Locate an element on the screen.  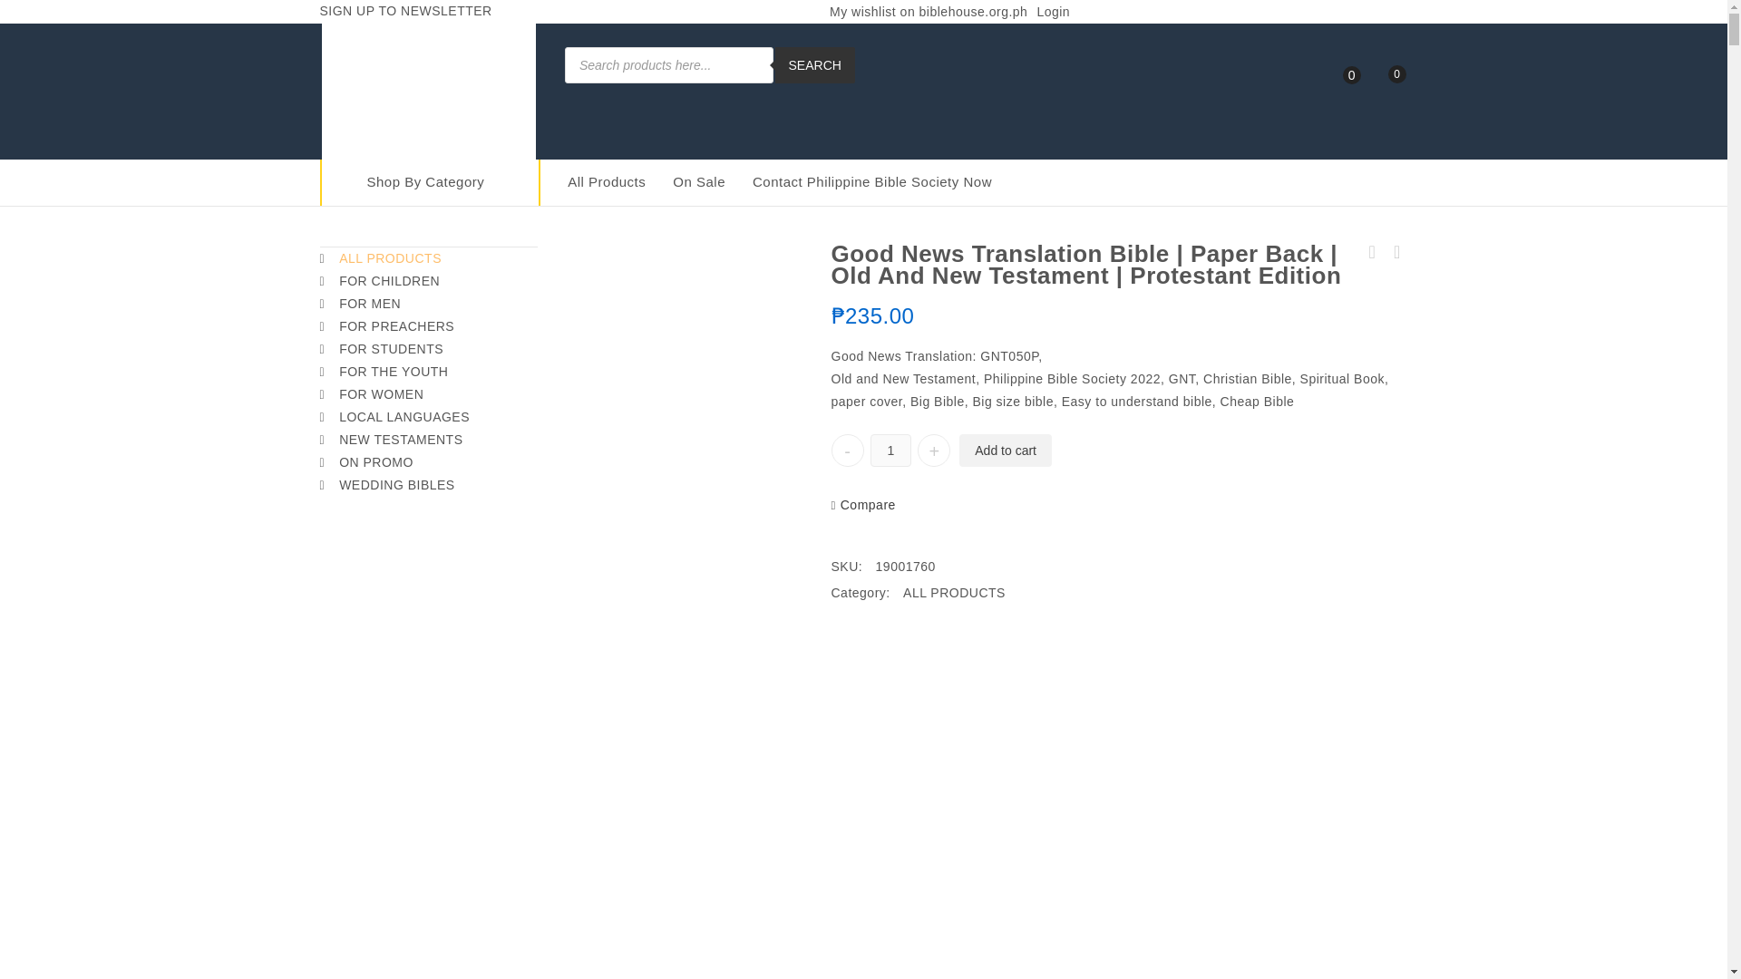
Add to cart is located at coordinates (1005, 451).